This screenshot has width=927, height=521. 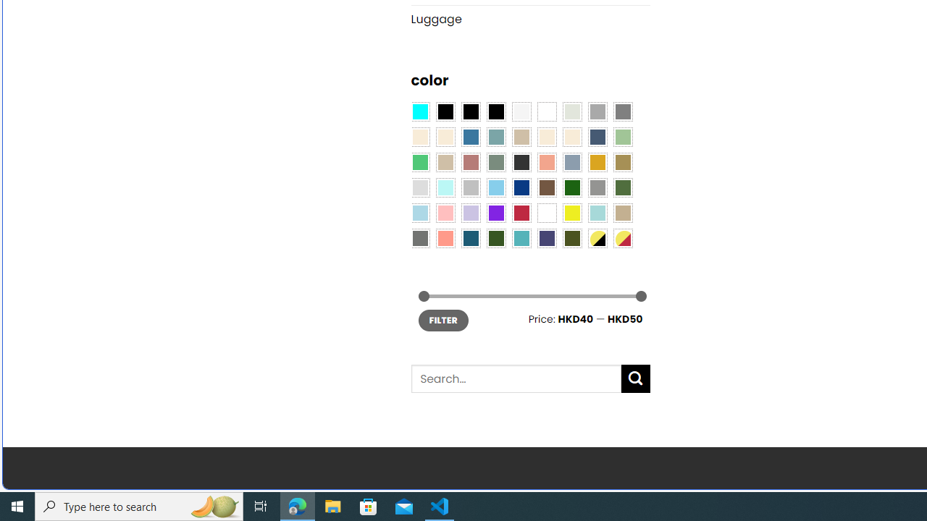 What do you see at coordinates (571, 137) in the screenshot?
I see `Cream` at bounding box center [571, 137].